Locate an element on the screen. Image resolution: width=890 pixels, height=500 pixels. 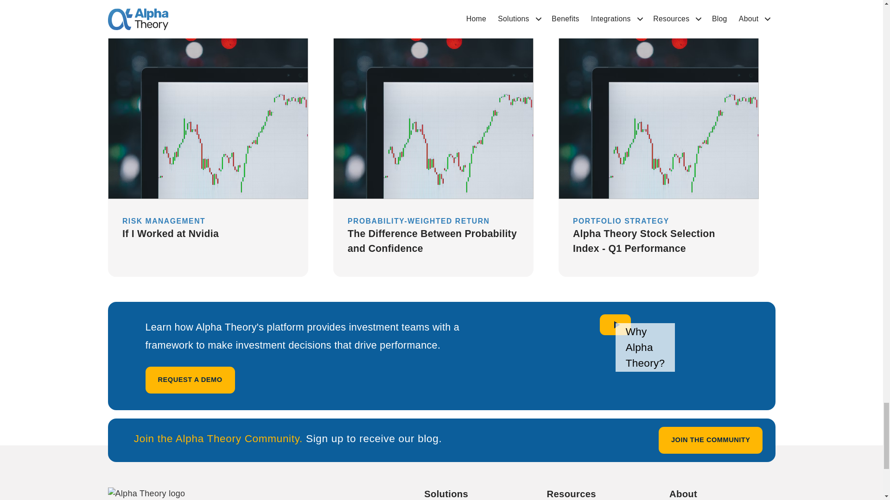
Why Alpha Theory? is located at coordinates (615, 325).